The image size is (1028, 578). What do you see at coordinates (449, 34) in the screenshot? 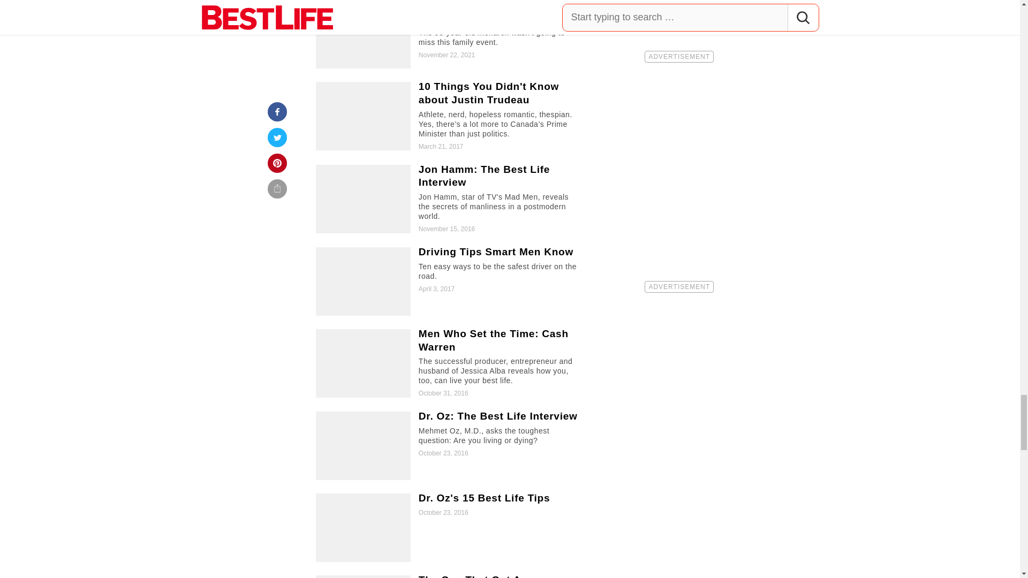
I see `Queen Elizabeth Makes a Rare Apperance` at bounding box center [449, 34].